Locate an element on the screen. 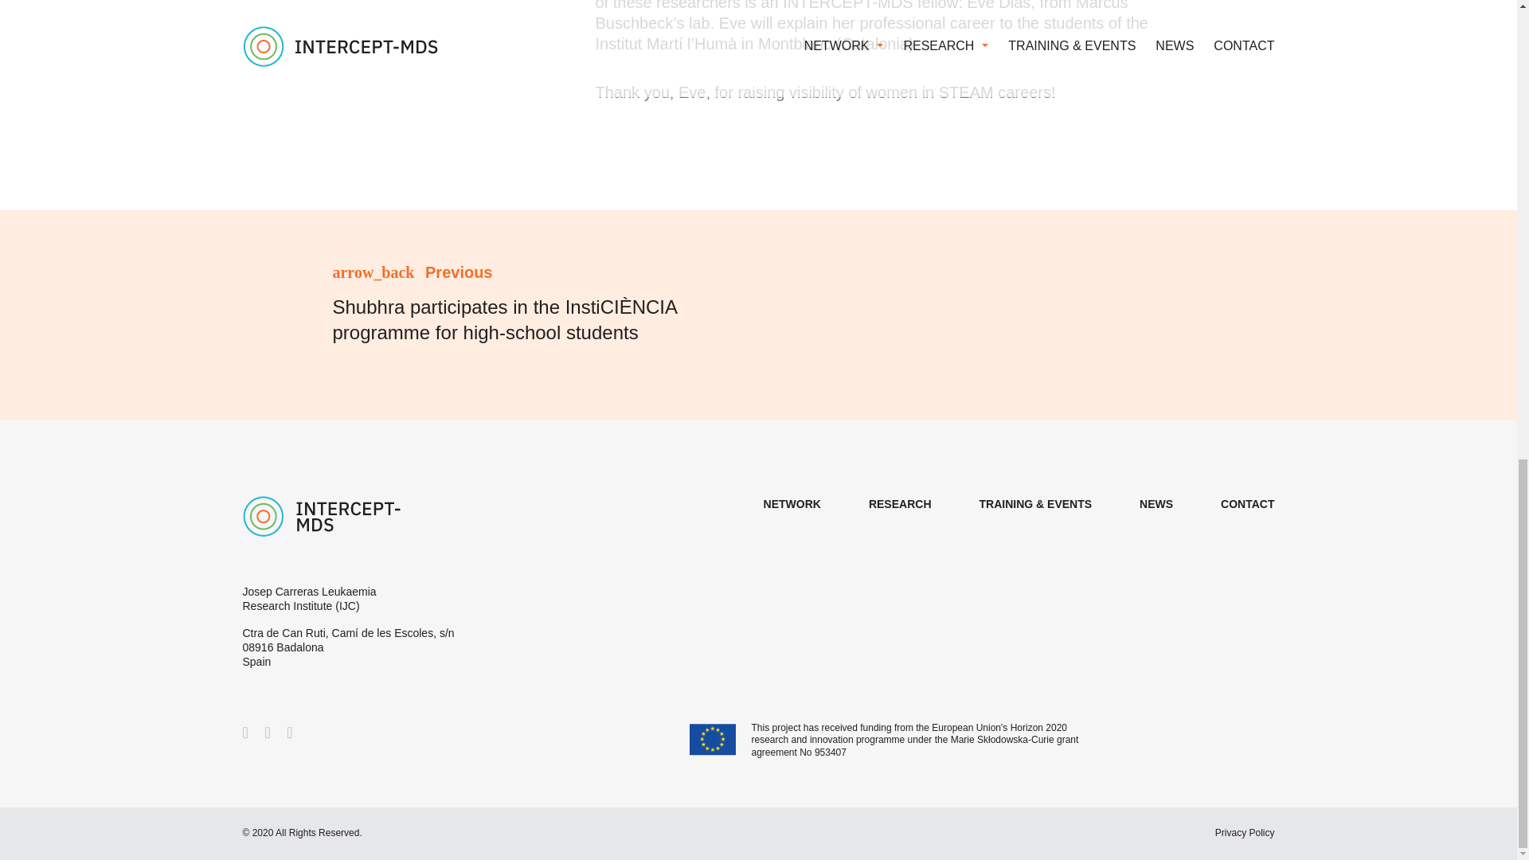 Image resolution: width=1529 pixels, height=860 pixels. RESEARCH is located at coordinates (900, 504).